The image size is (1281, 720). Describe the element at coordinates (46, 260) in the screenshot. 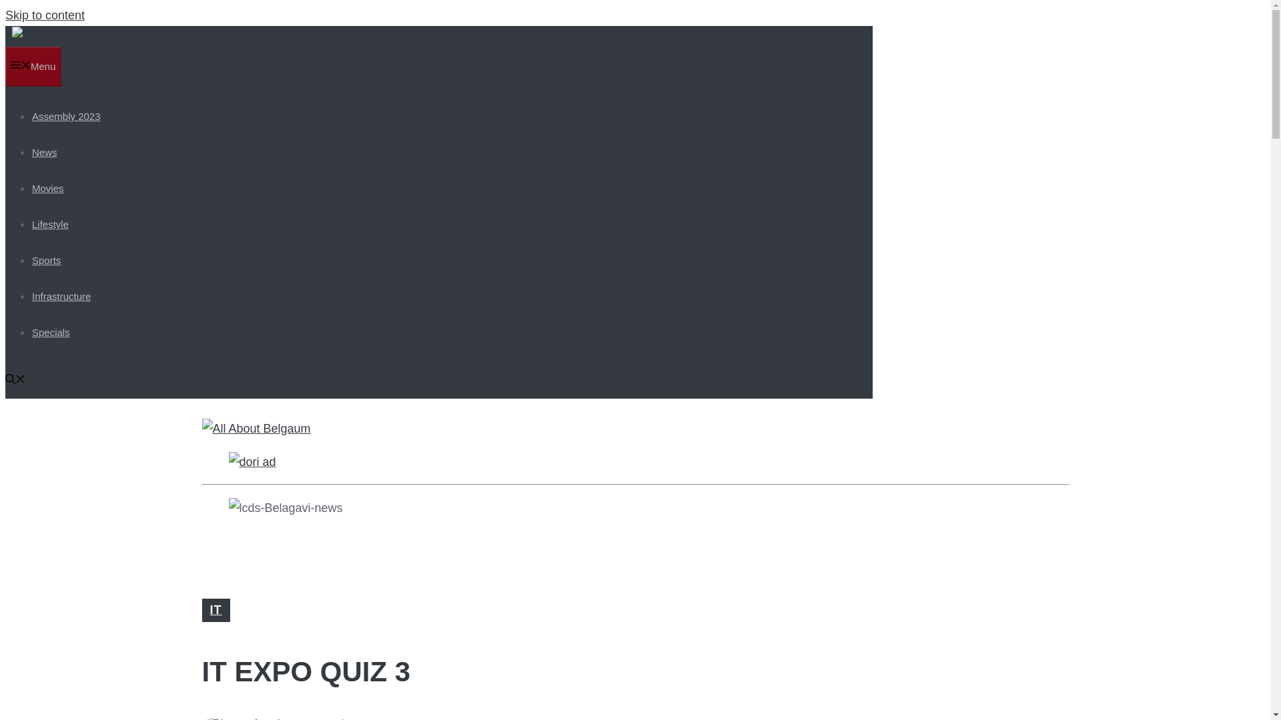

I see `Sports` at that location.